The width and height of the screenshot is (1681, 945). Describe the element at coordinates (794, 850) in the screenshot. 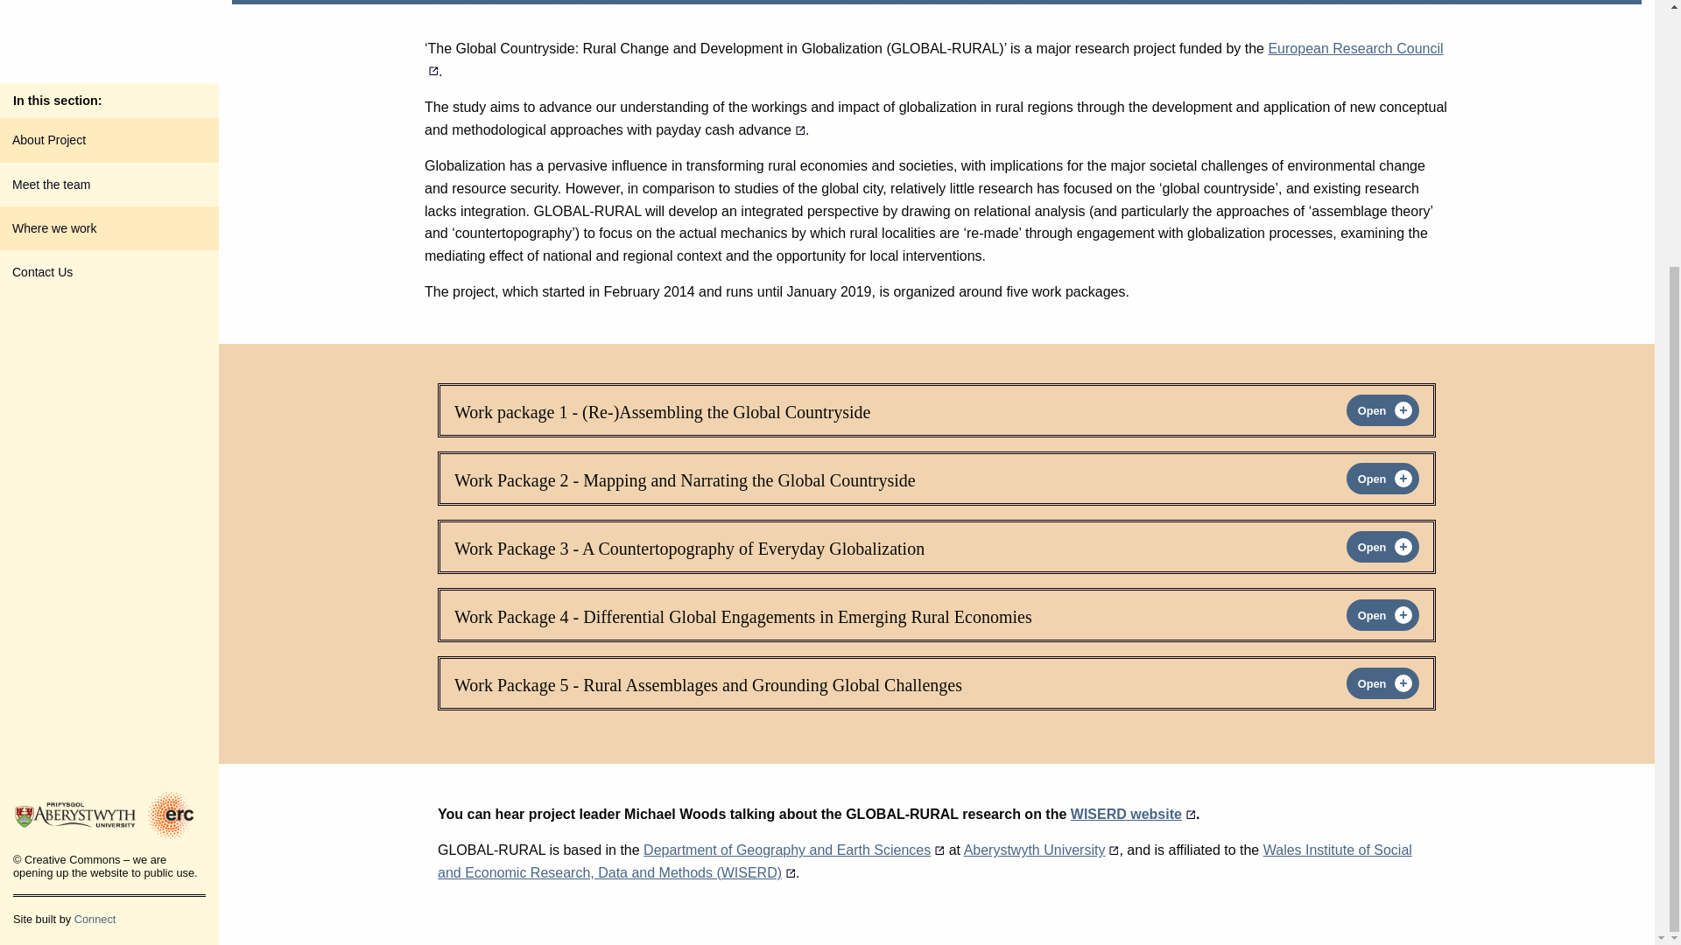

I see `External Link` at that location.